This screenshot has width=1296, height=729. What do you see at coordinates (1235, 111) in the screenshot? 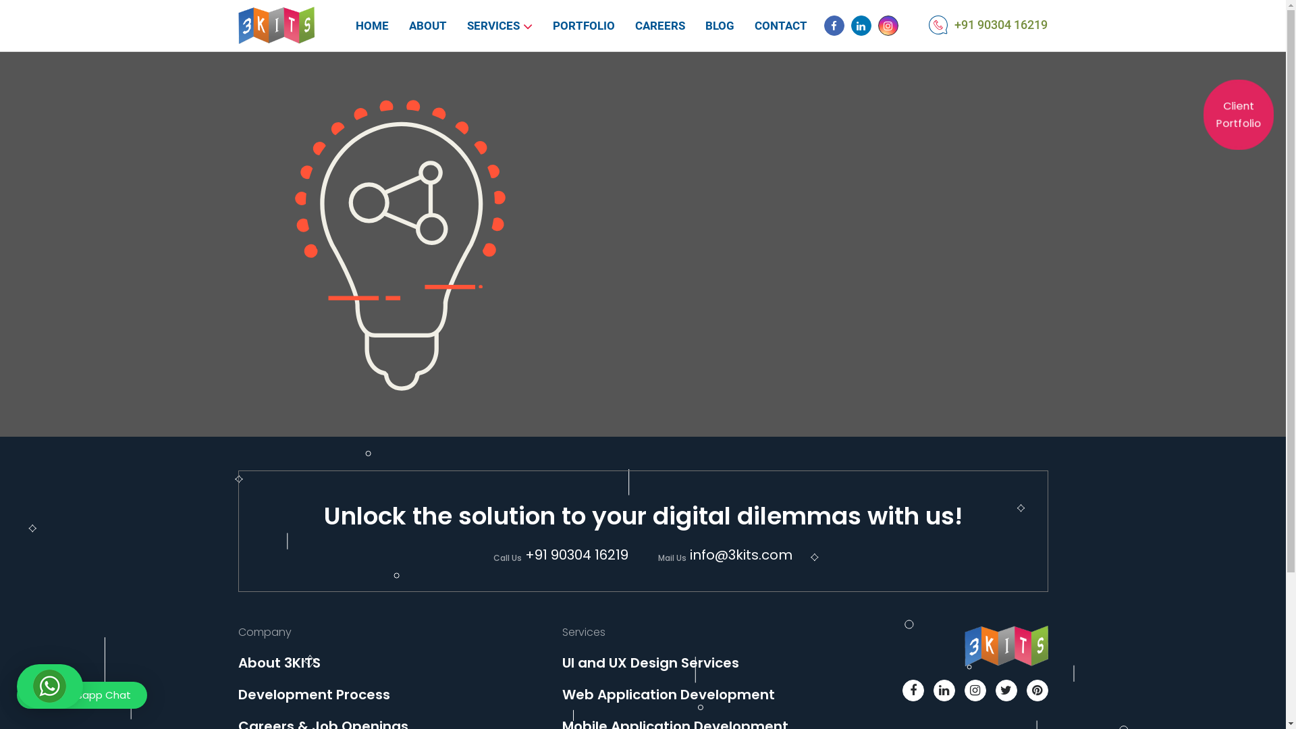
I see `Client Portfolio` at bounding box center [1235, 111].